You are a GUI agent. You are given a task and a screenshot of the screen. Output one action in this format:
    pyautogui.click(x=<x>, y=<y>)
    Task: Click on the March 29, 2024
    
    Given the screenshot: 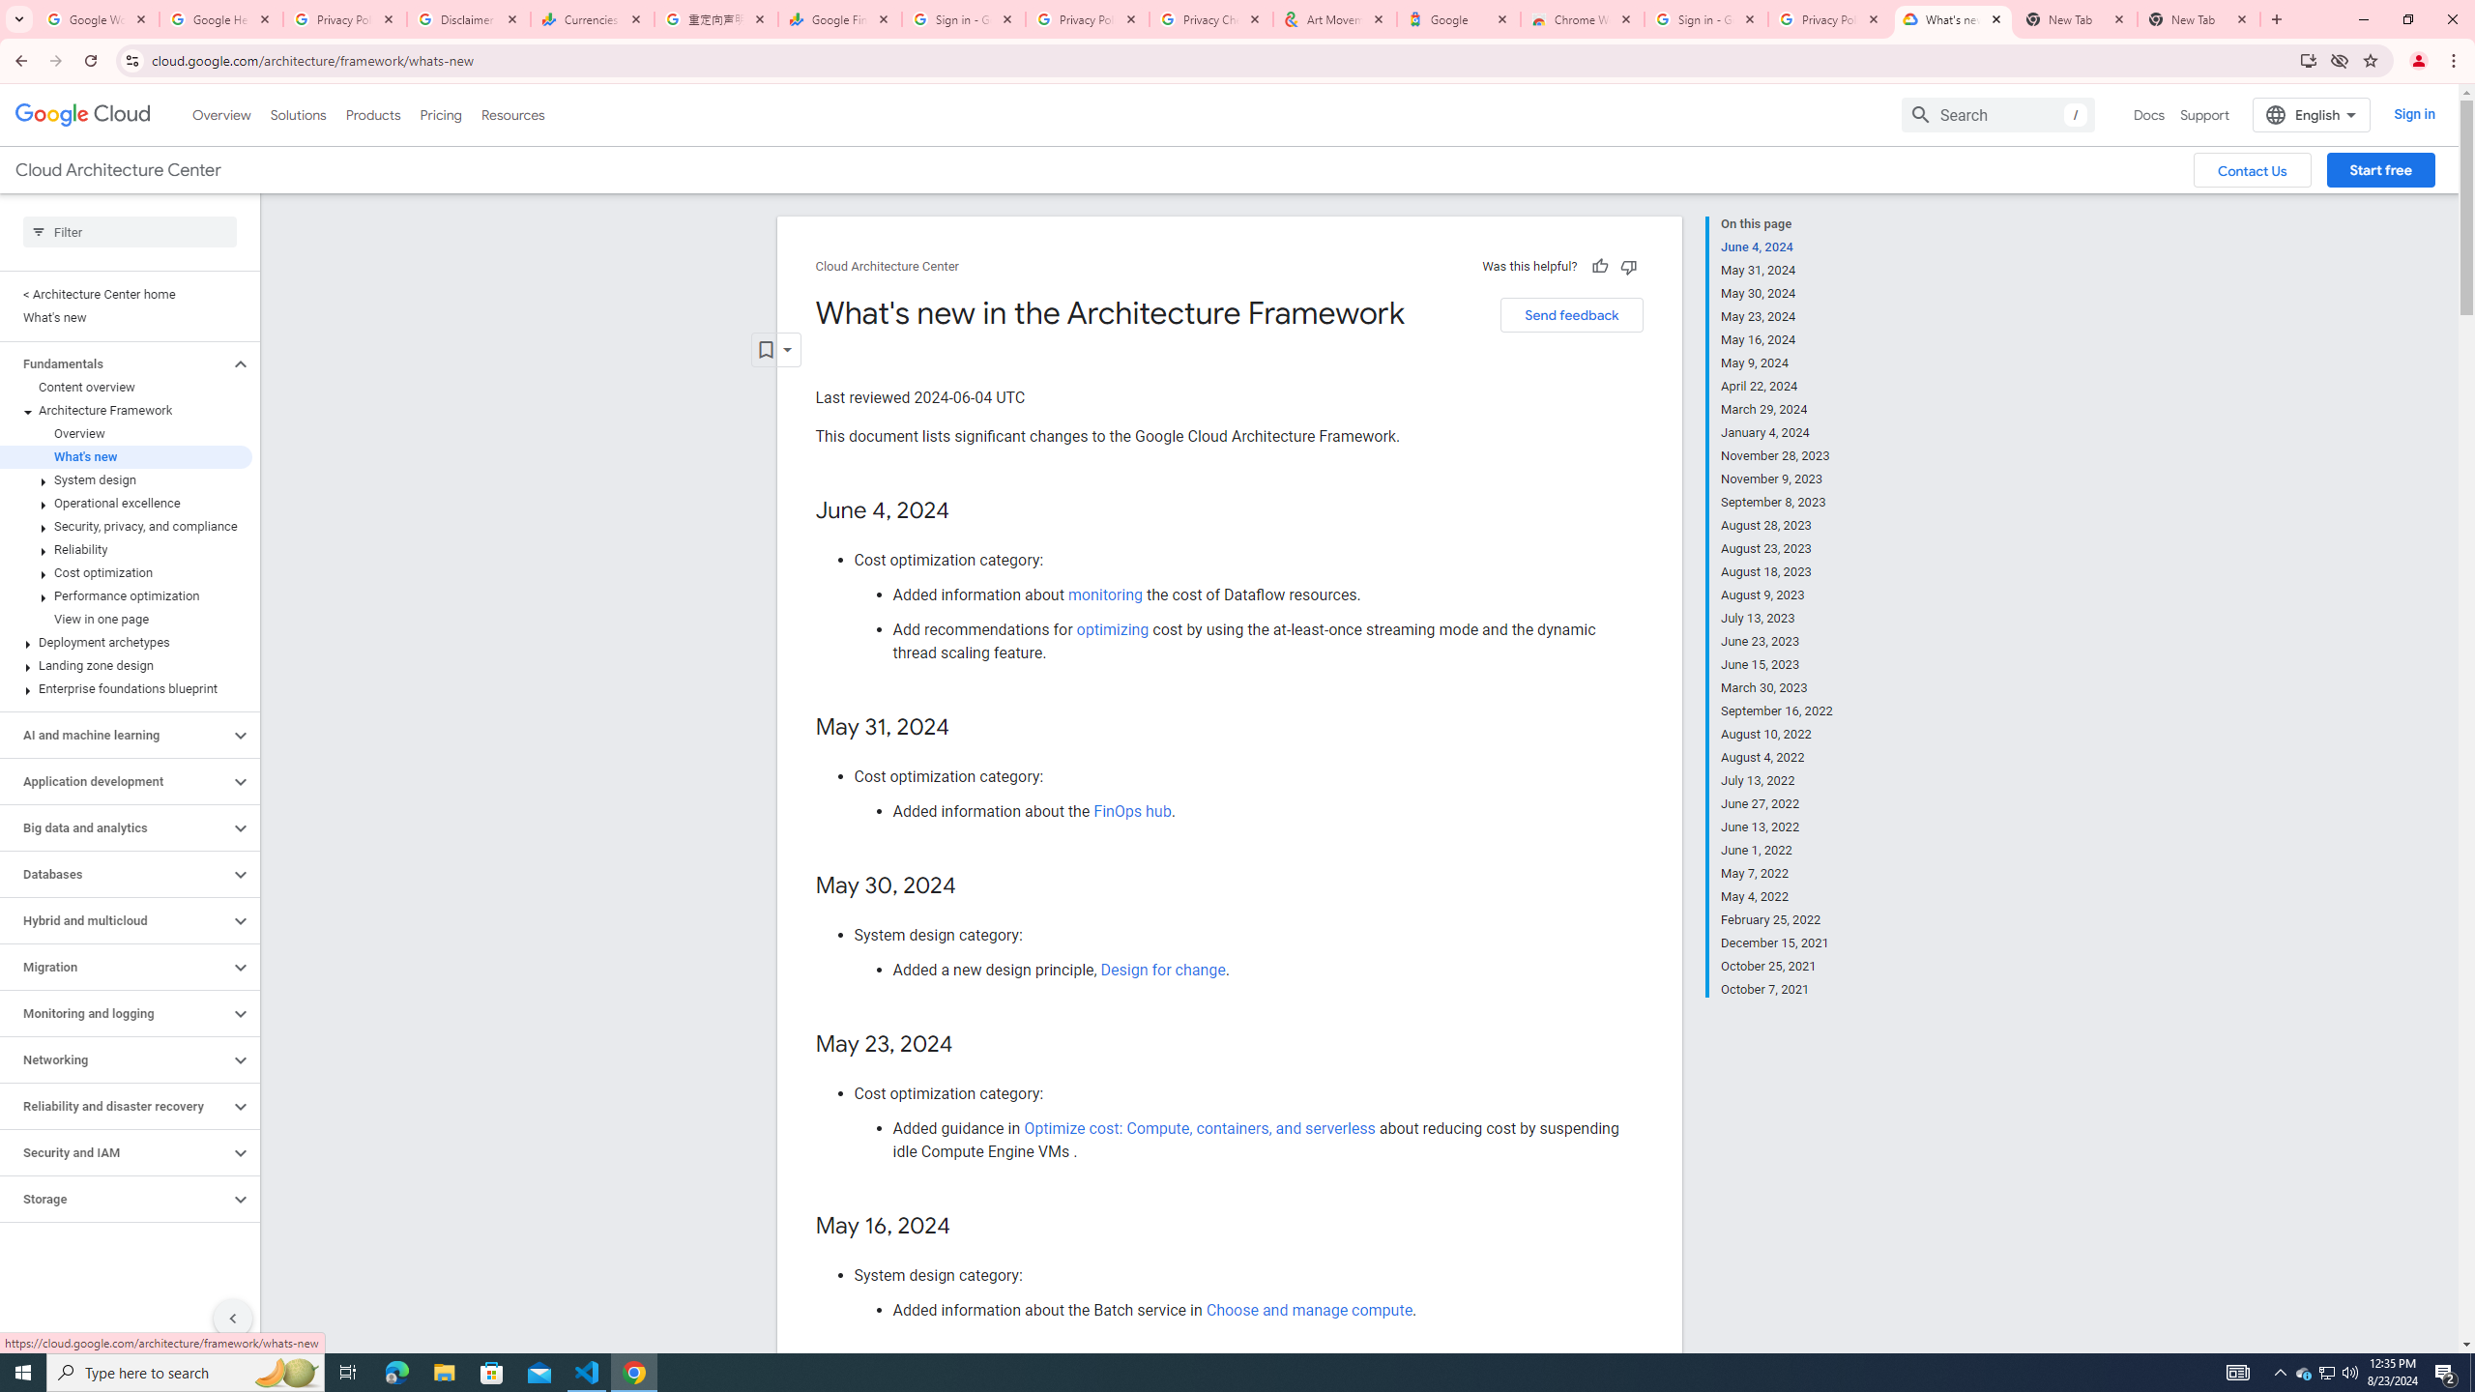 What is the action you would take?
    pyautogui.click(x=1777, y=410)
    